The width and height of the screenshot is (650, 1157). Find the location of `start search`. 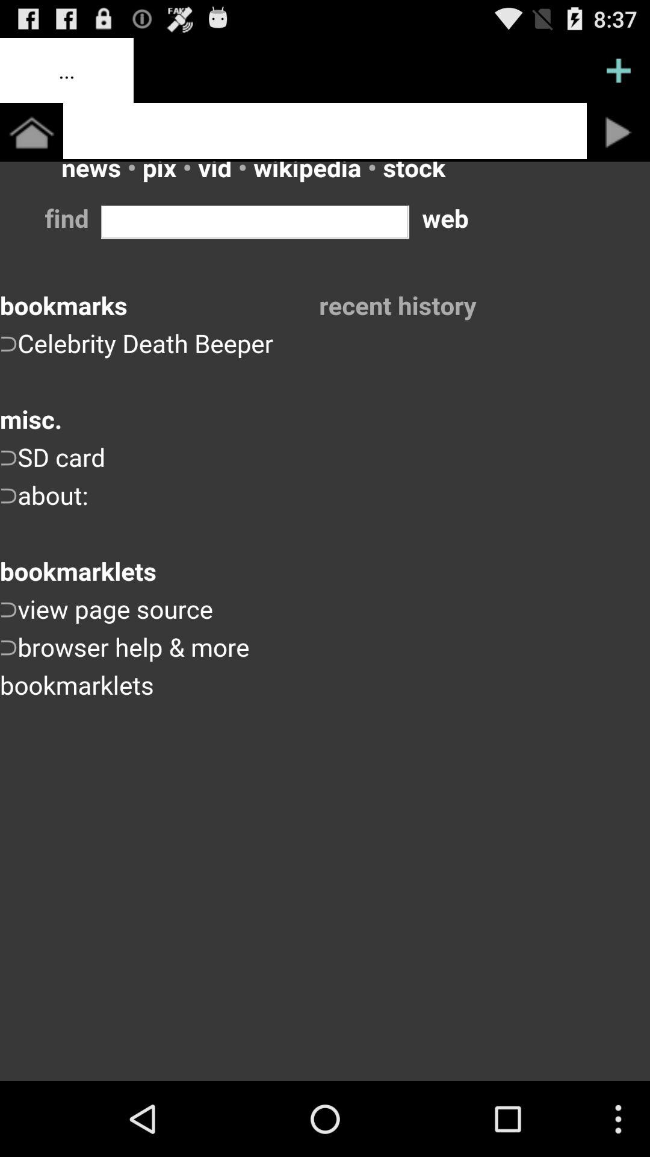

start search is located at coordinates (619, 133).